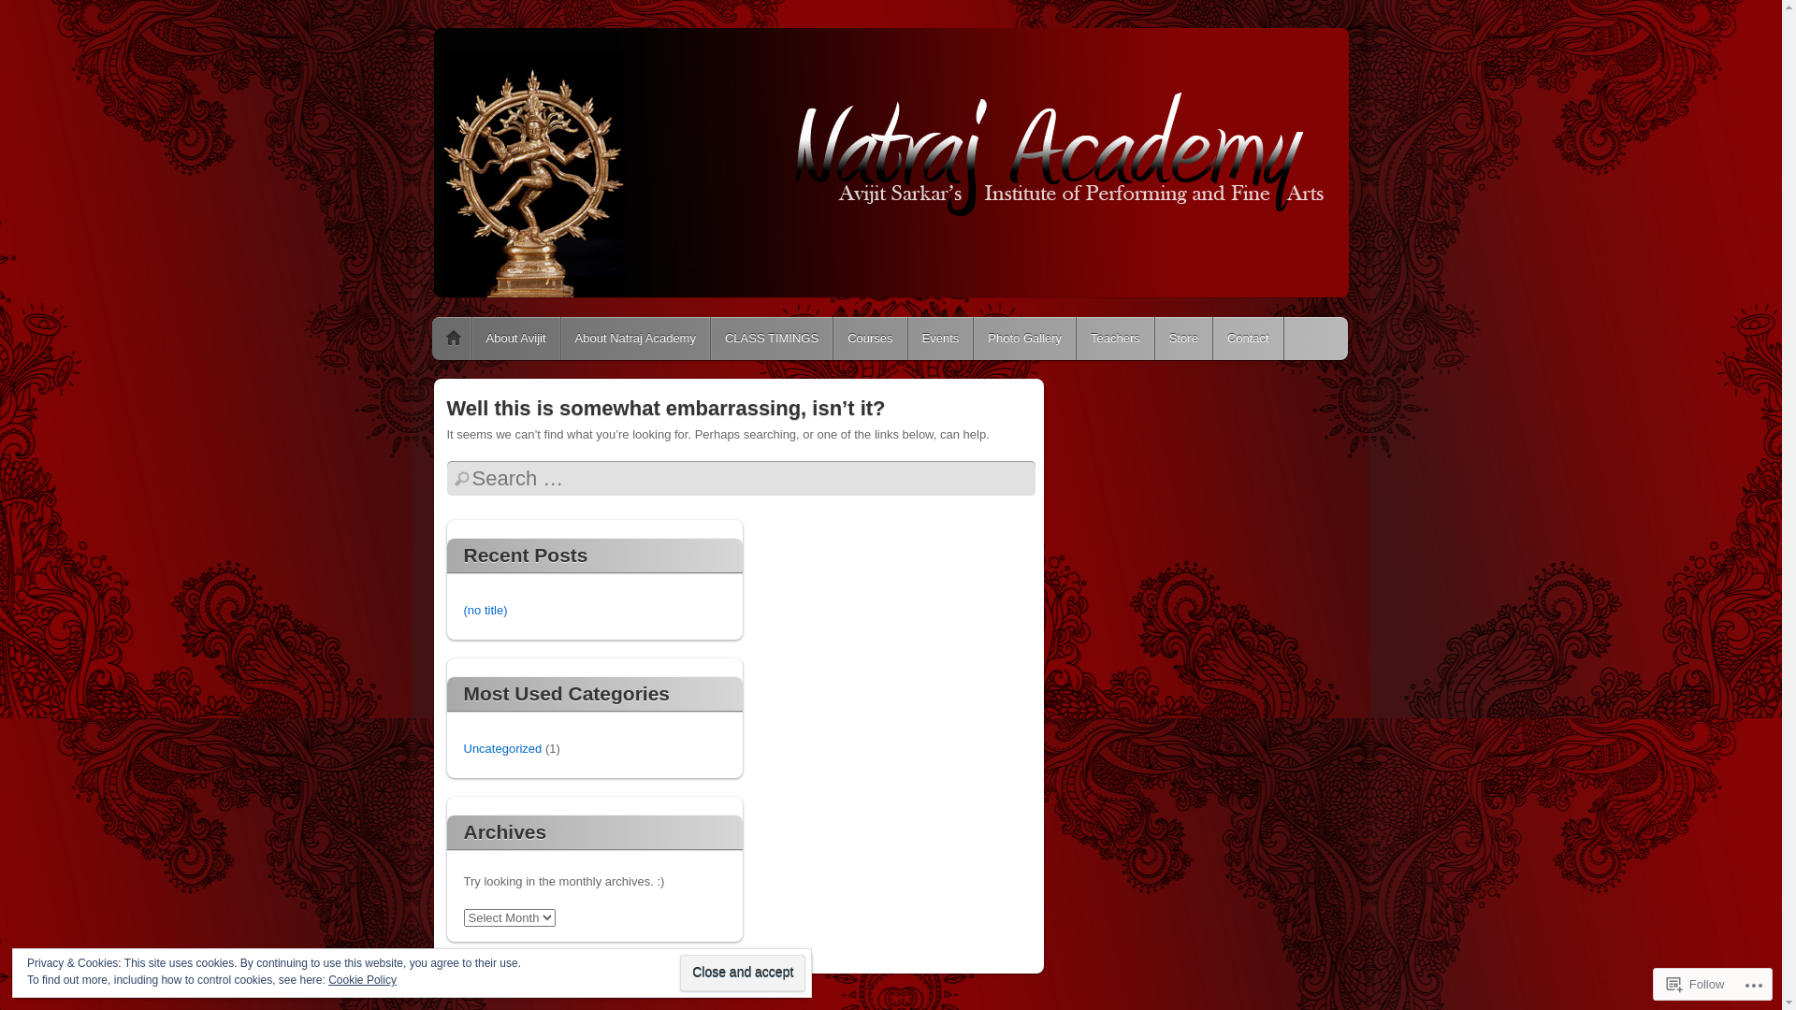  I want to click on Contact, so click(1248, 338).